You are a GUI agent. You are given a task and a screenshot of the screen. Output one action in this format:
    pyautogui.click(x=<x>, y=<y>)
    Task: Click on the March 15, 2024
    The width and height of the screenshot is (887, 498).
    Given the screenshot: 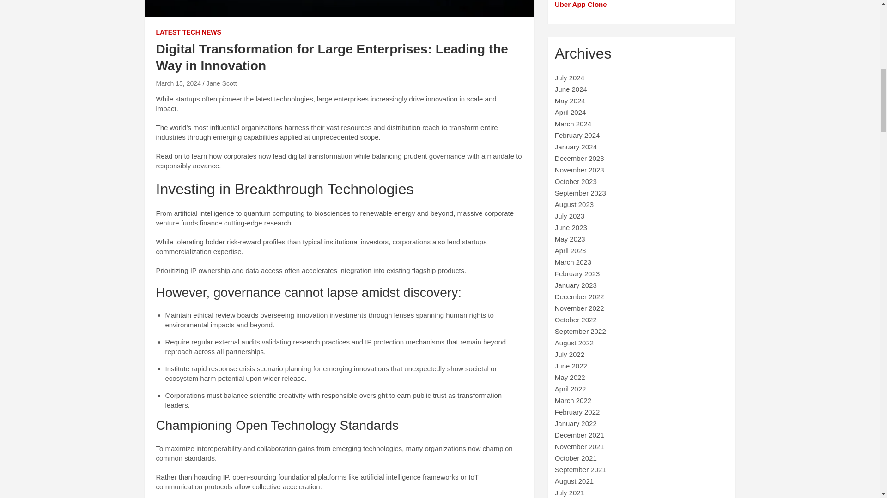 What is the action you would take?
    pyautogui.click(x=178, y=83)
    